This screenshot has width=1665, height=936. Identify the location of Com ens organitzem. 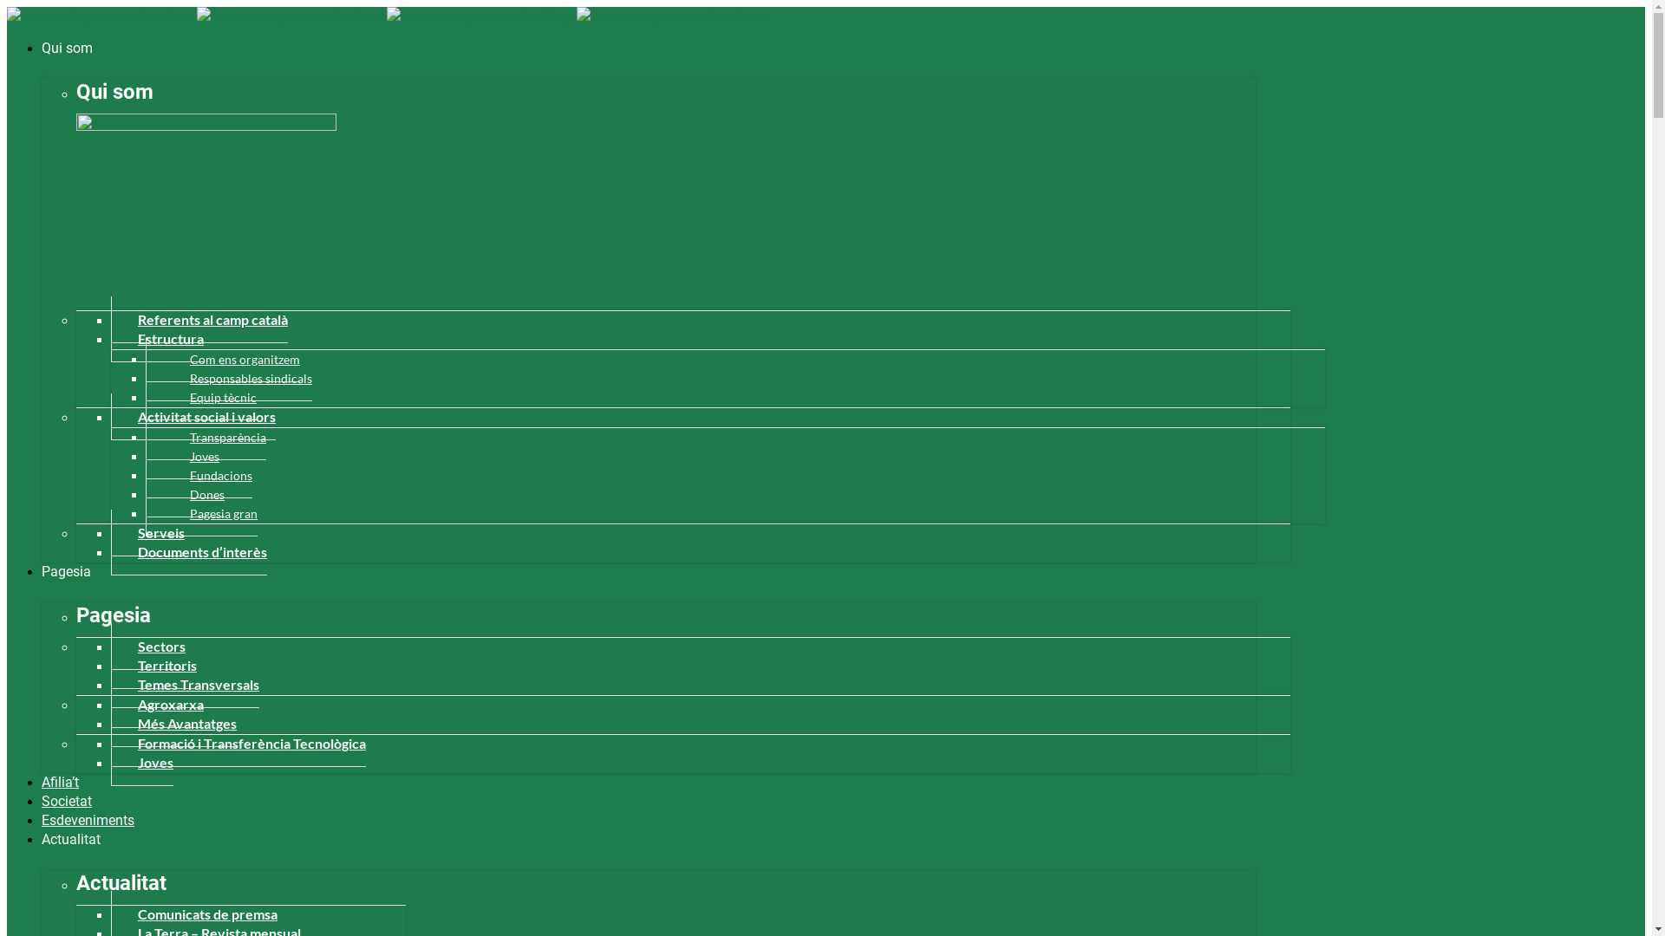
(223, 360).